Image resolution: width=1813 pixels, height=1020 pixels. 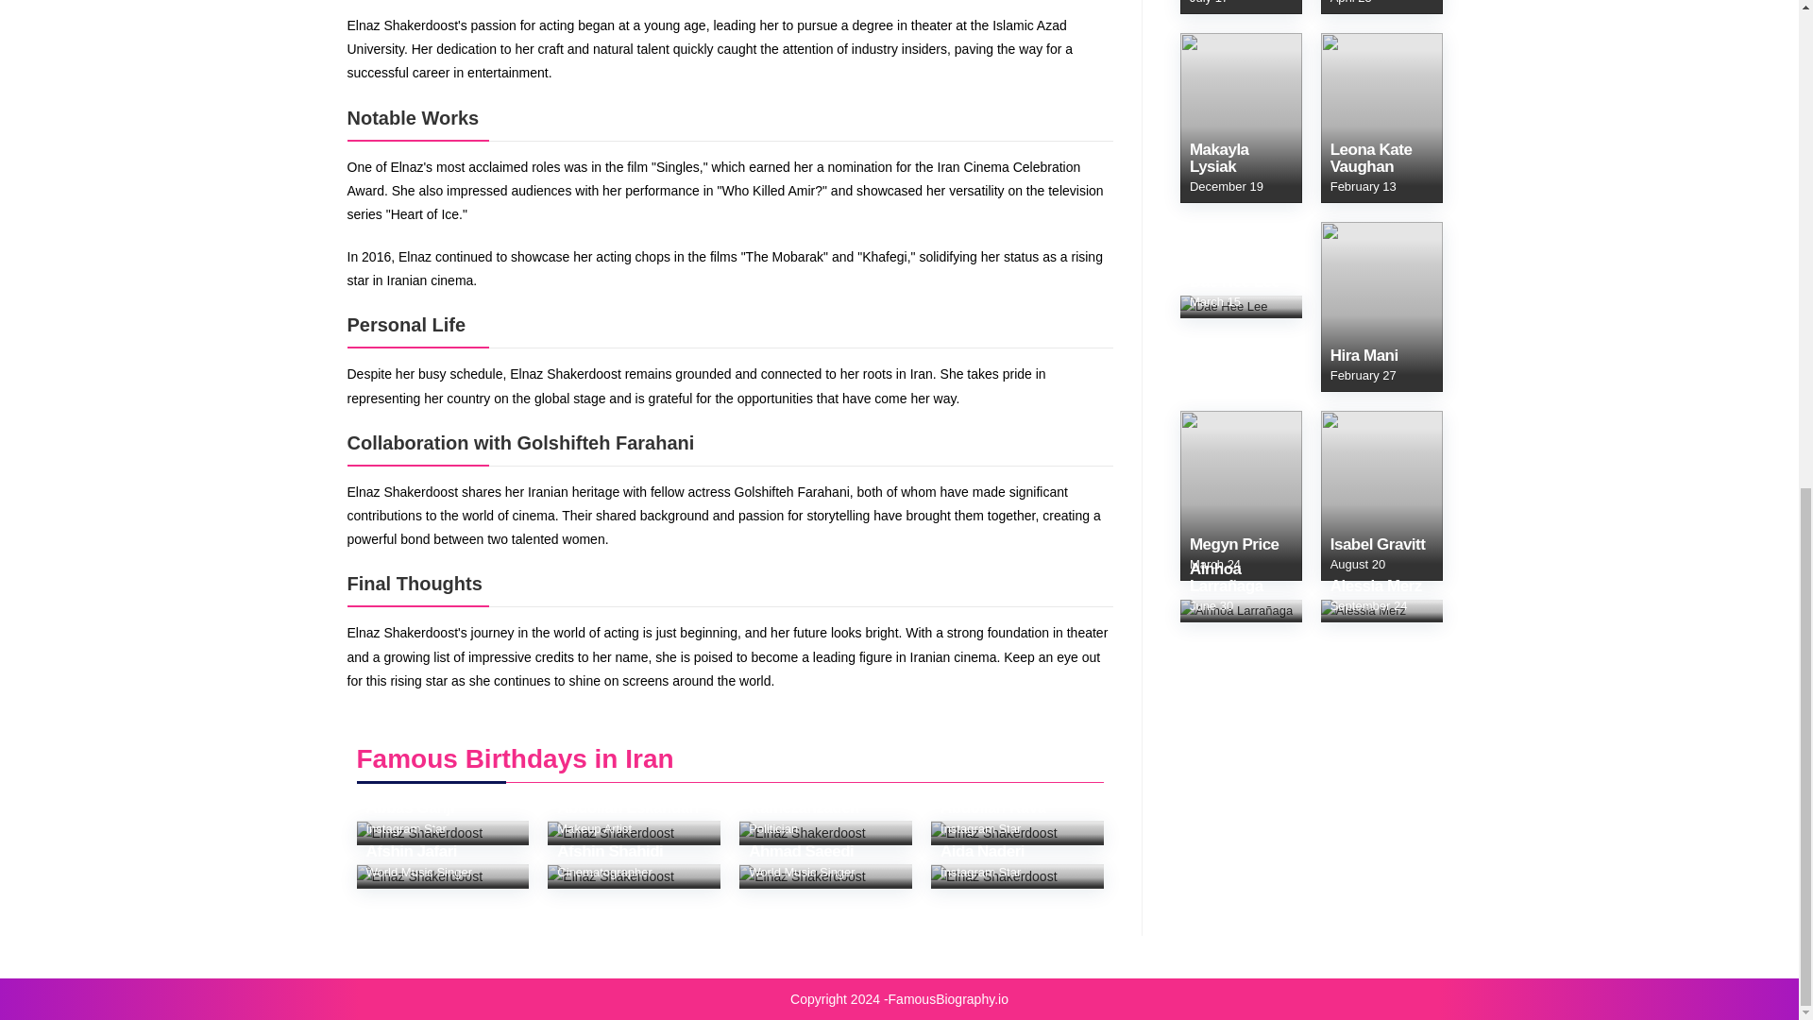 I want to click on Afshin Shahidi, so click(x=610, y=861).